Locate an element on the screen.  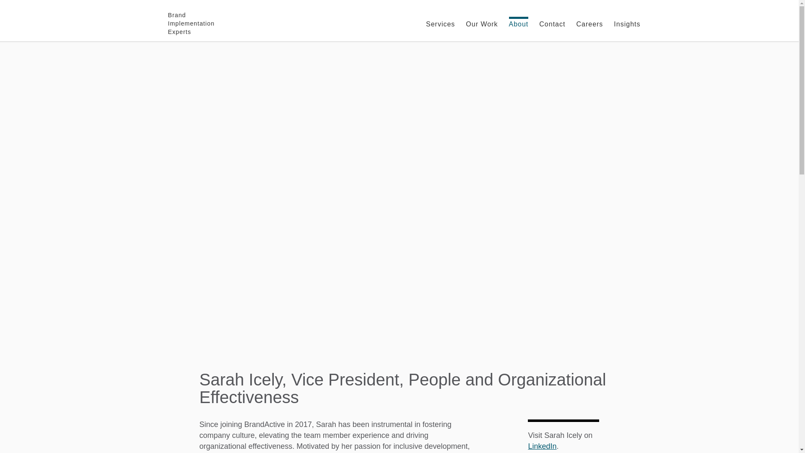
Insights is located at coordinates (627, 21).